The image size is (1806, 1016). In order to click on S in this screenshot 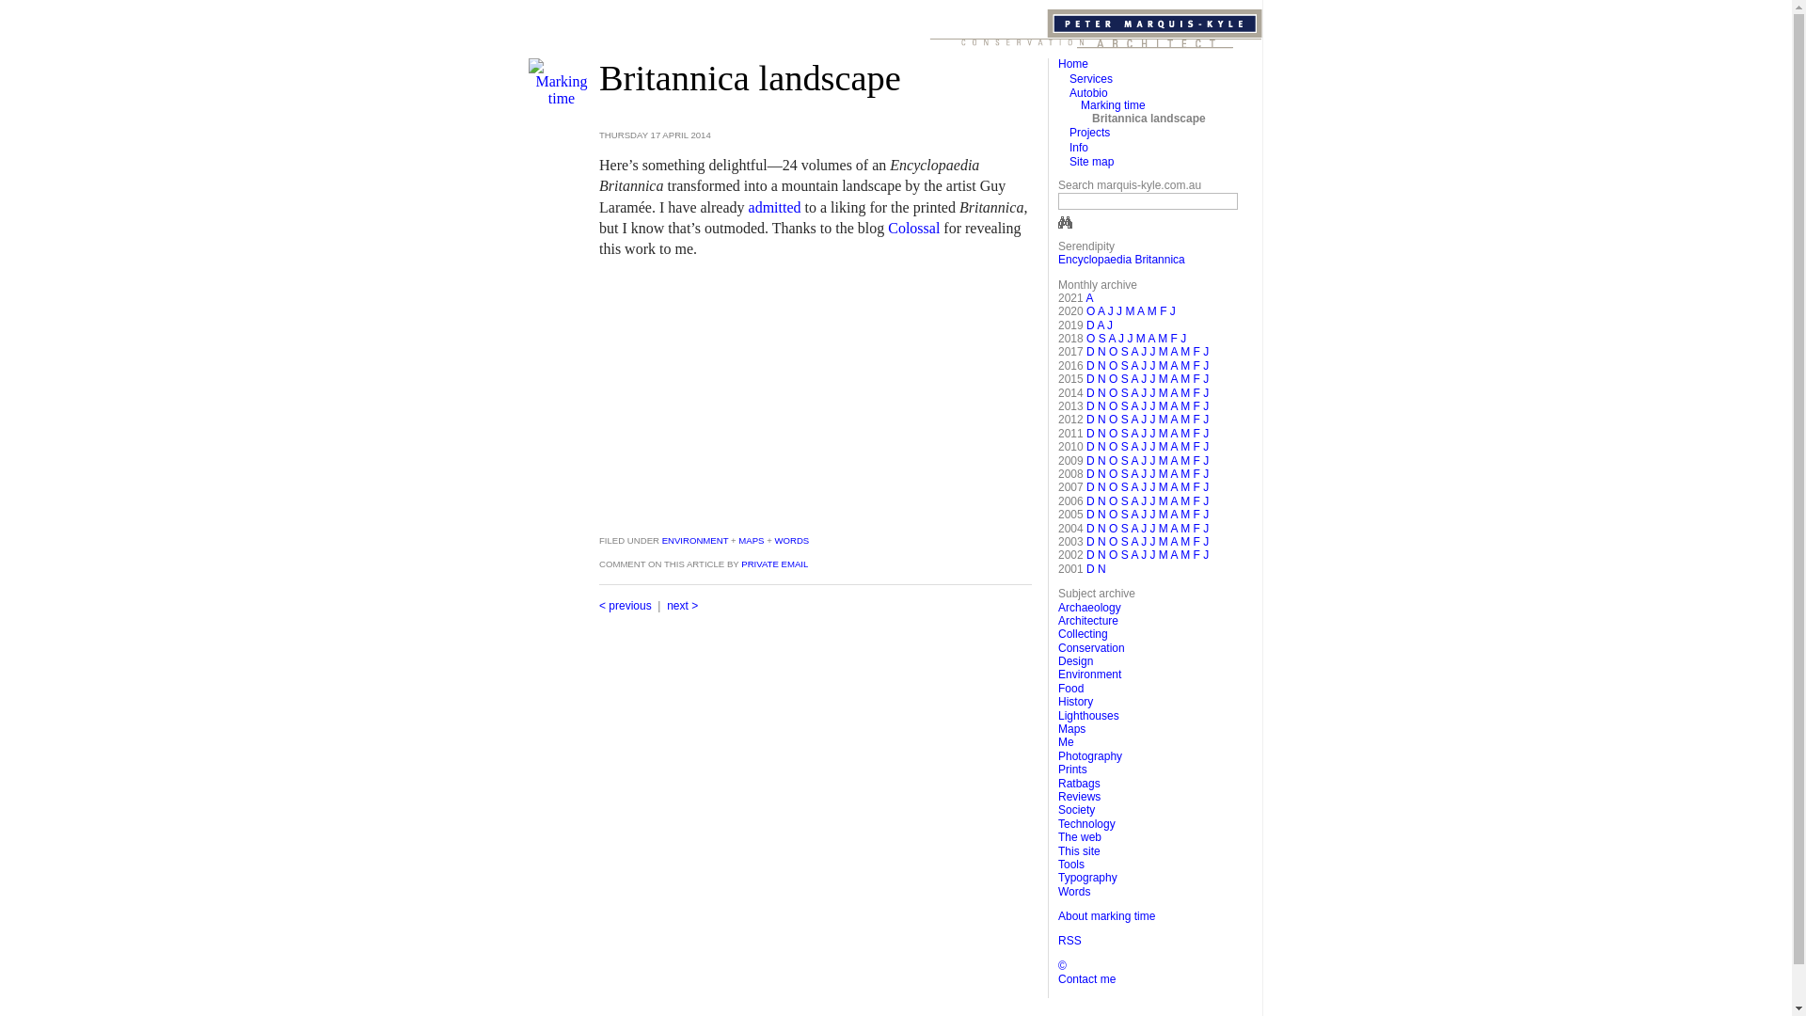, I will do `click(1125, 474)`.